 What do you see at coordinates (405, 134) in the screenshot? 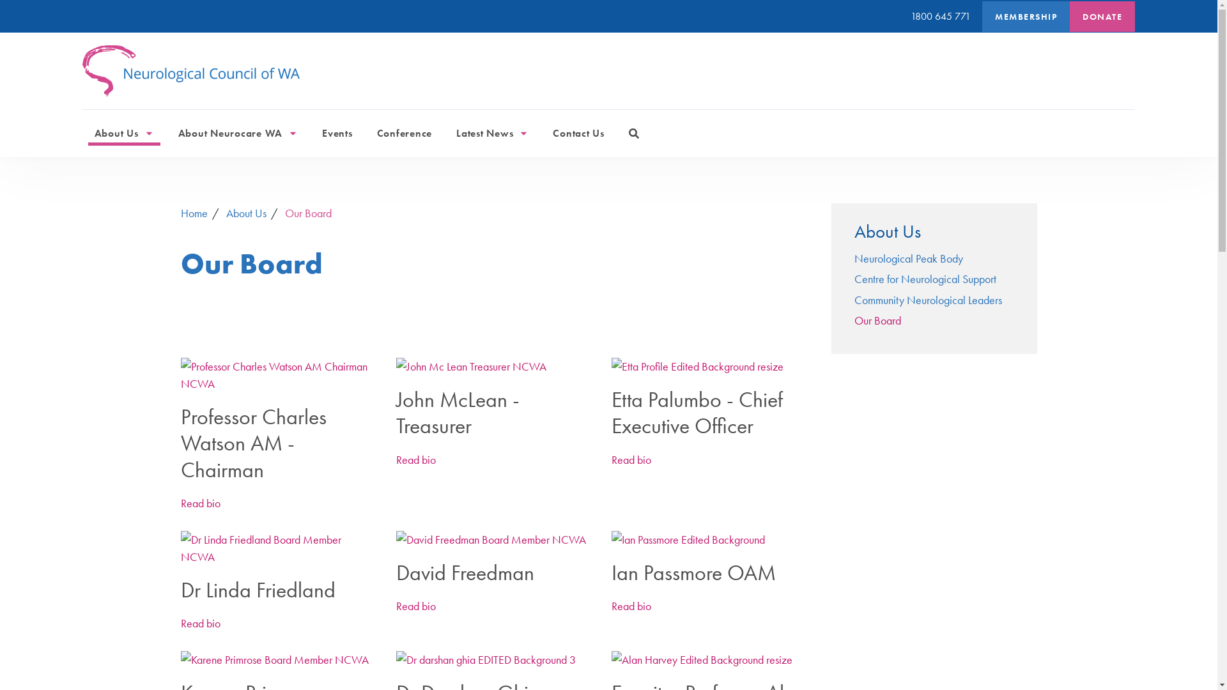
I see `Conference` at bounding box center [405, 134].